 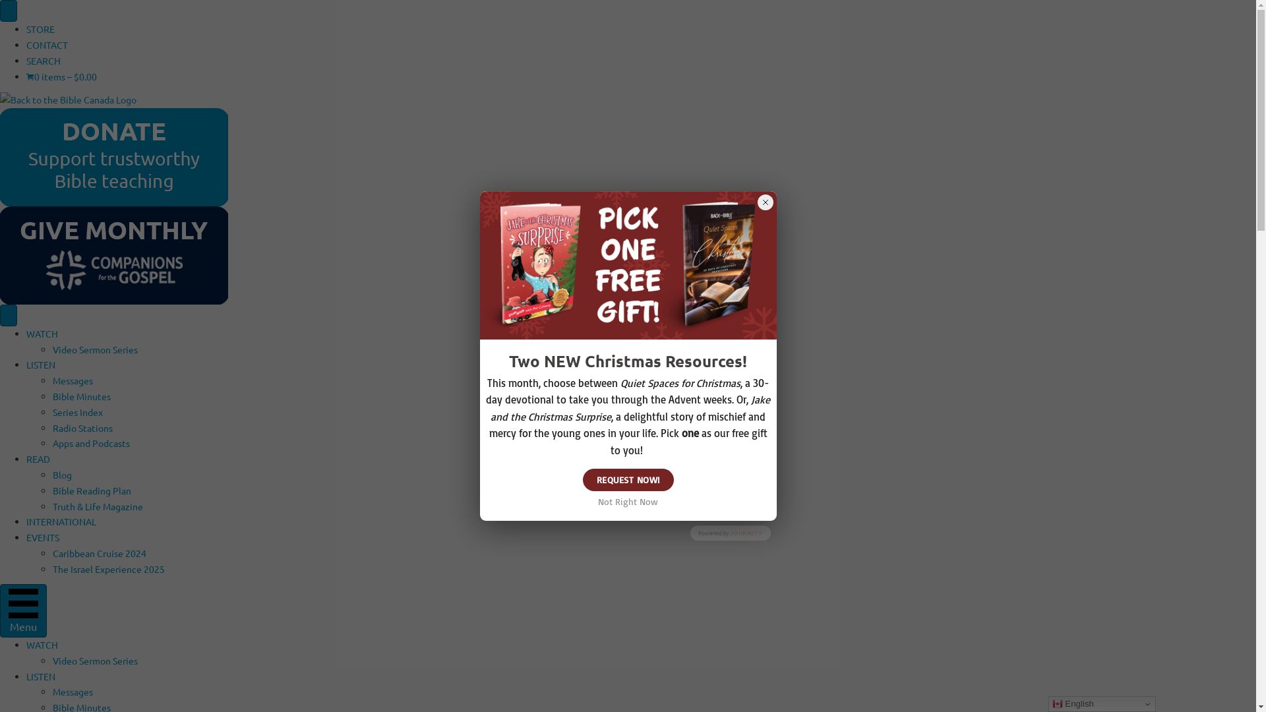 I want to click on The Israel Experience 2025, so click(x=109, y=569).